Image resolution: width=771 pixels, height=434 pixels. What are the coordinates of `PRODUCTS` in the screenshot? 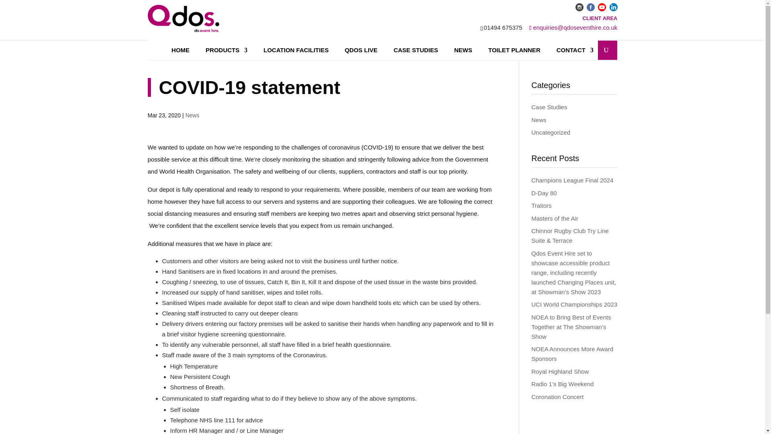 It's located at (226, 50).